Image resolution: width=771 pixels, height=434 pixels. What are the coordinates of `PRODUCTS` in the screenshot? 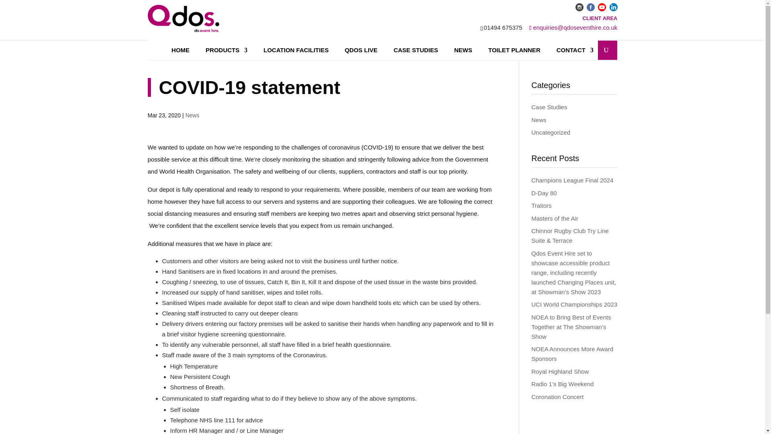 It's located at (226, 50).